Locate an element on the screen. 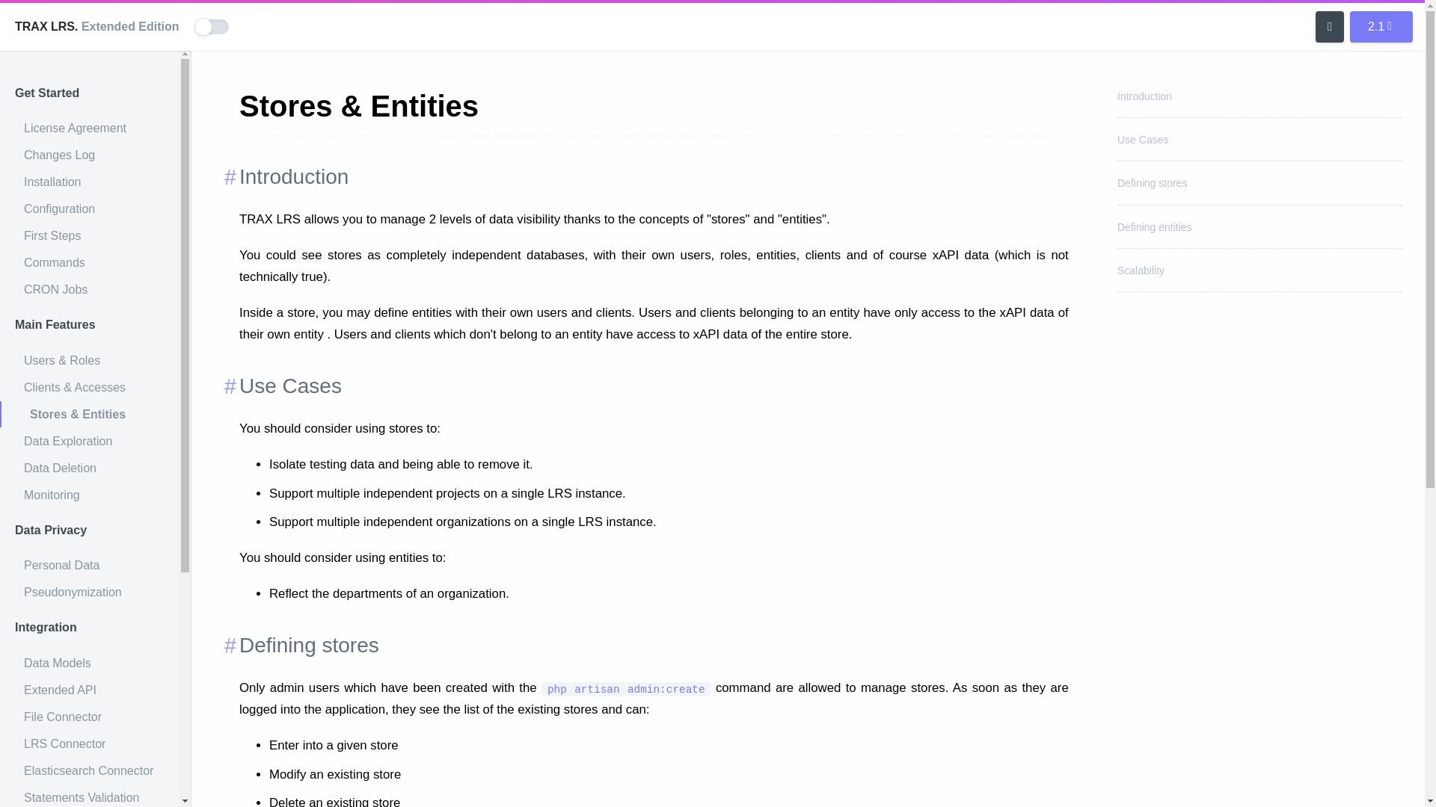 Image resolution: width=1436 pixels, height=807 pixels. LRS Connector is located at coordinates (90, 744).